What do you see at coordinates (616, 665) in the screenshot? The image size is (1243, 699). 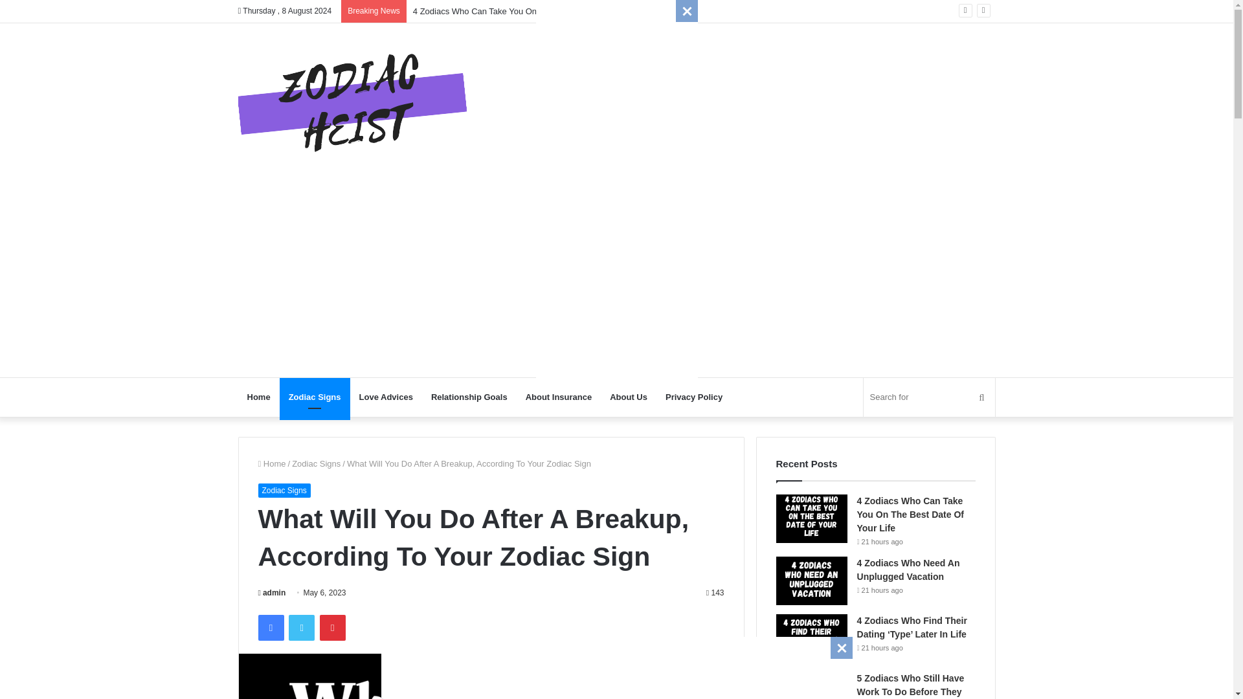 I see `Advertisement` at bounding box center [616, 665].